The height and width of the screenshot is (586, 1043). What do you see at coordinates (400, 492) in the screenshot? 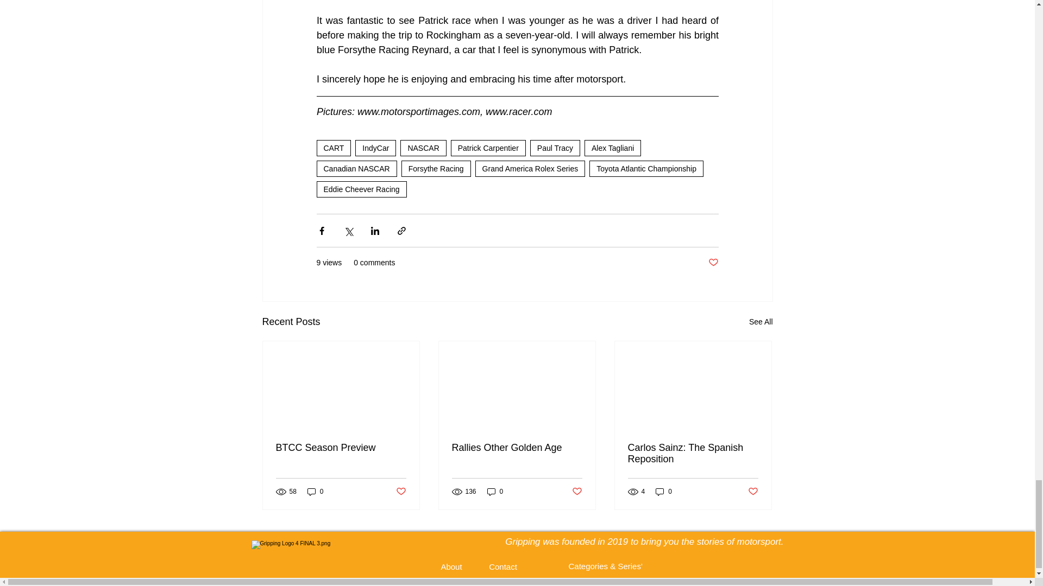
I see `Post not marked as liked` at bounding box center [400, 492].